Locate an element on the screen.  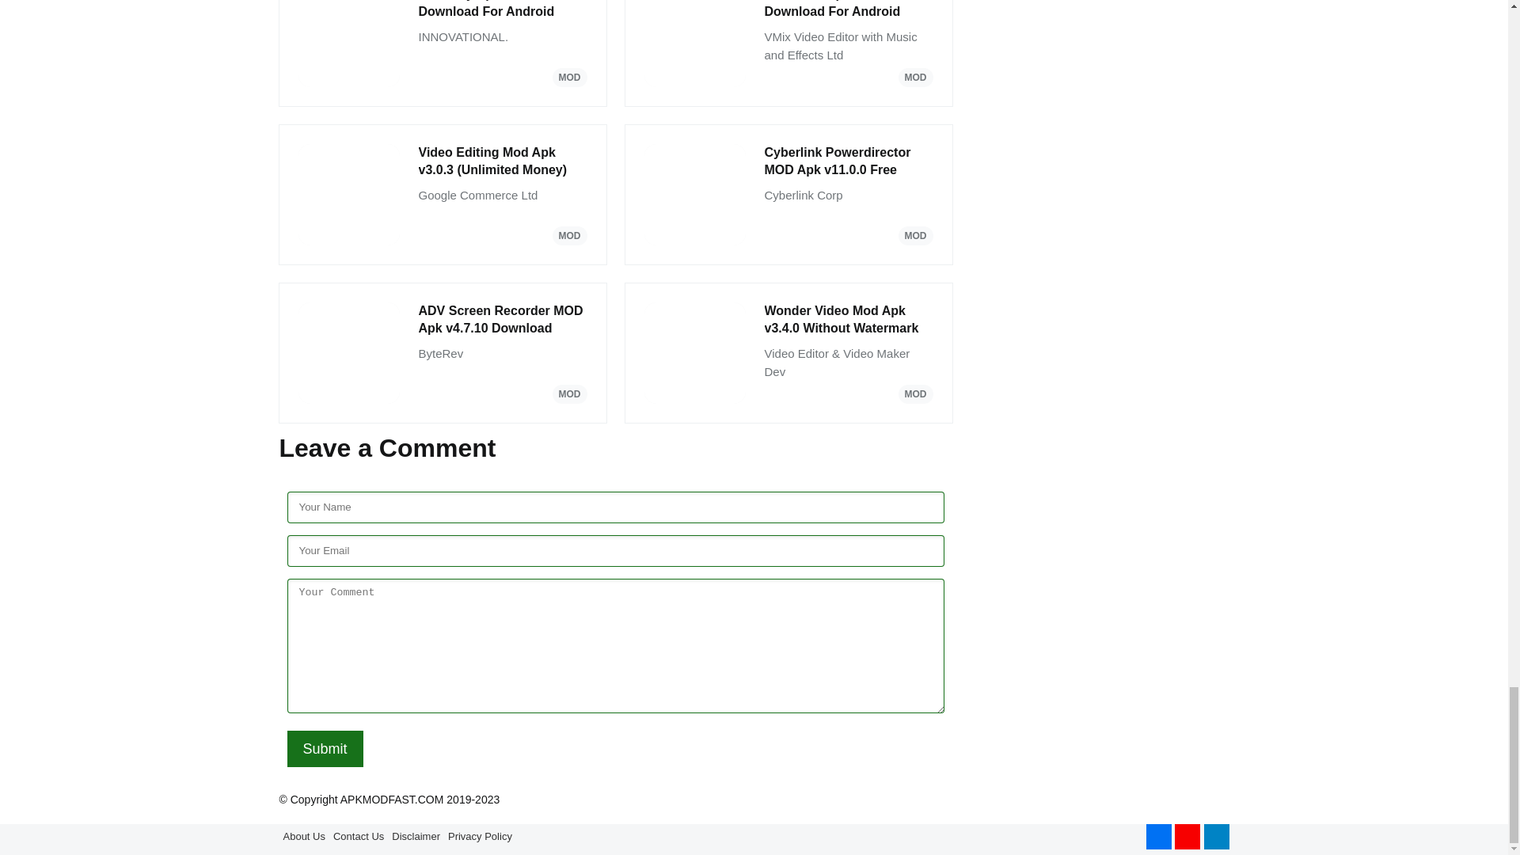
Wonder Video Mod Apk V3.4.0 Without Watermark is located at coordinates (849, 320).